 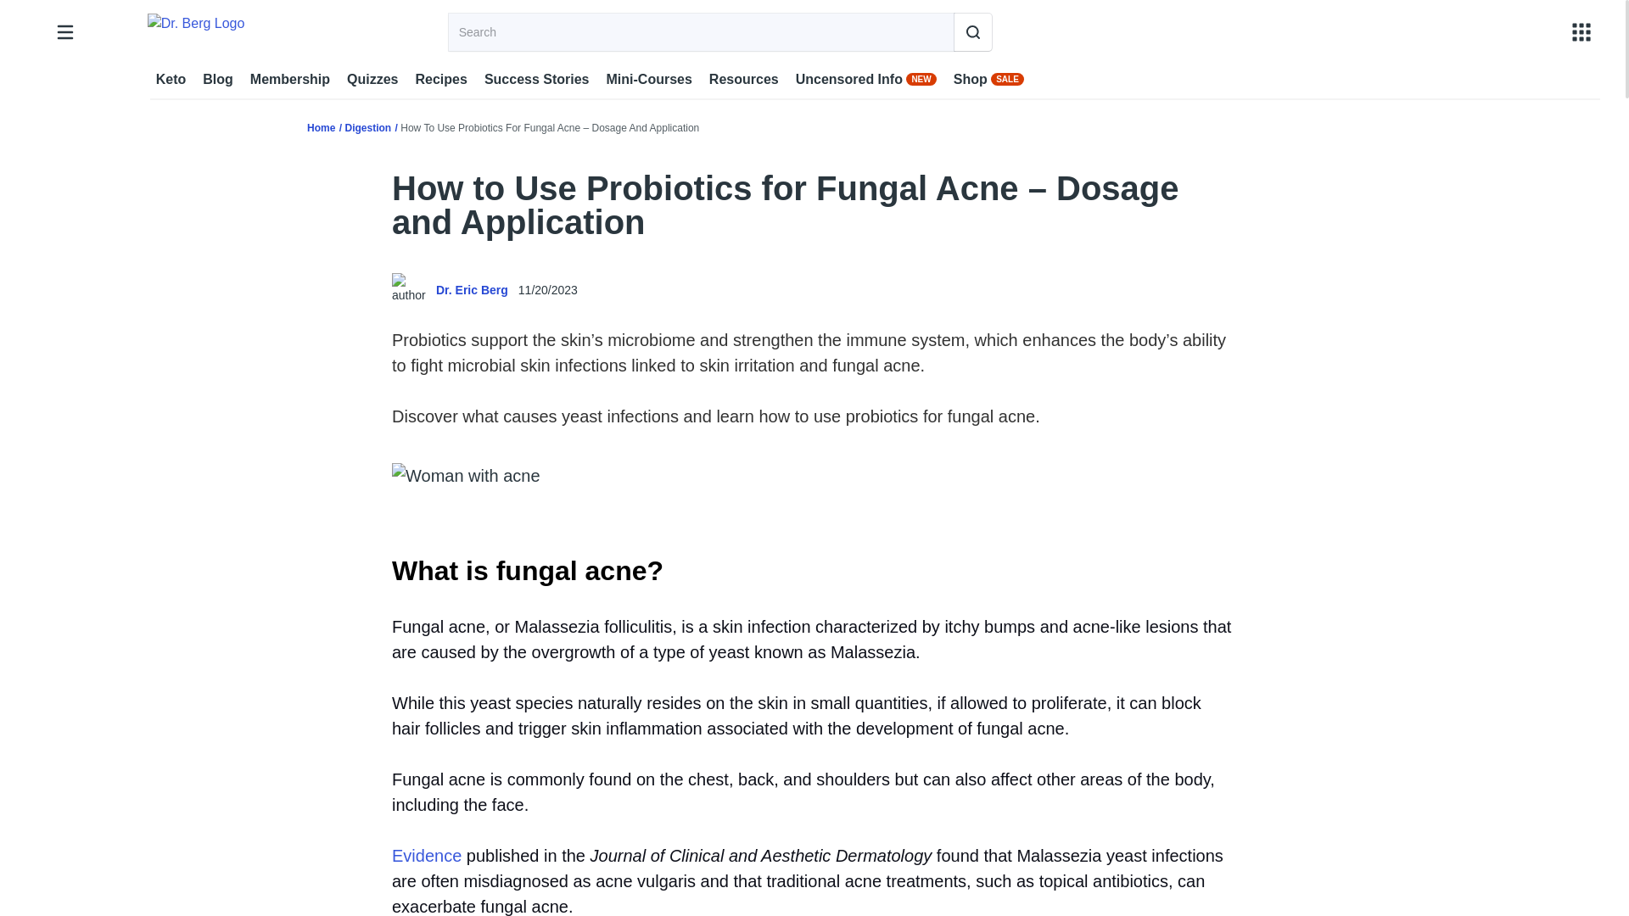 What do you see at coordinates (171, 80) in the screenshot?
I see `Keto` at bounding box center [171, 80].